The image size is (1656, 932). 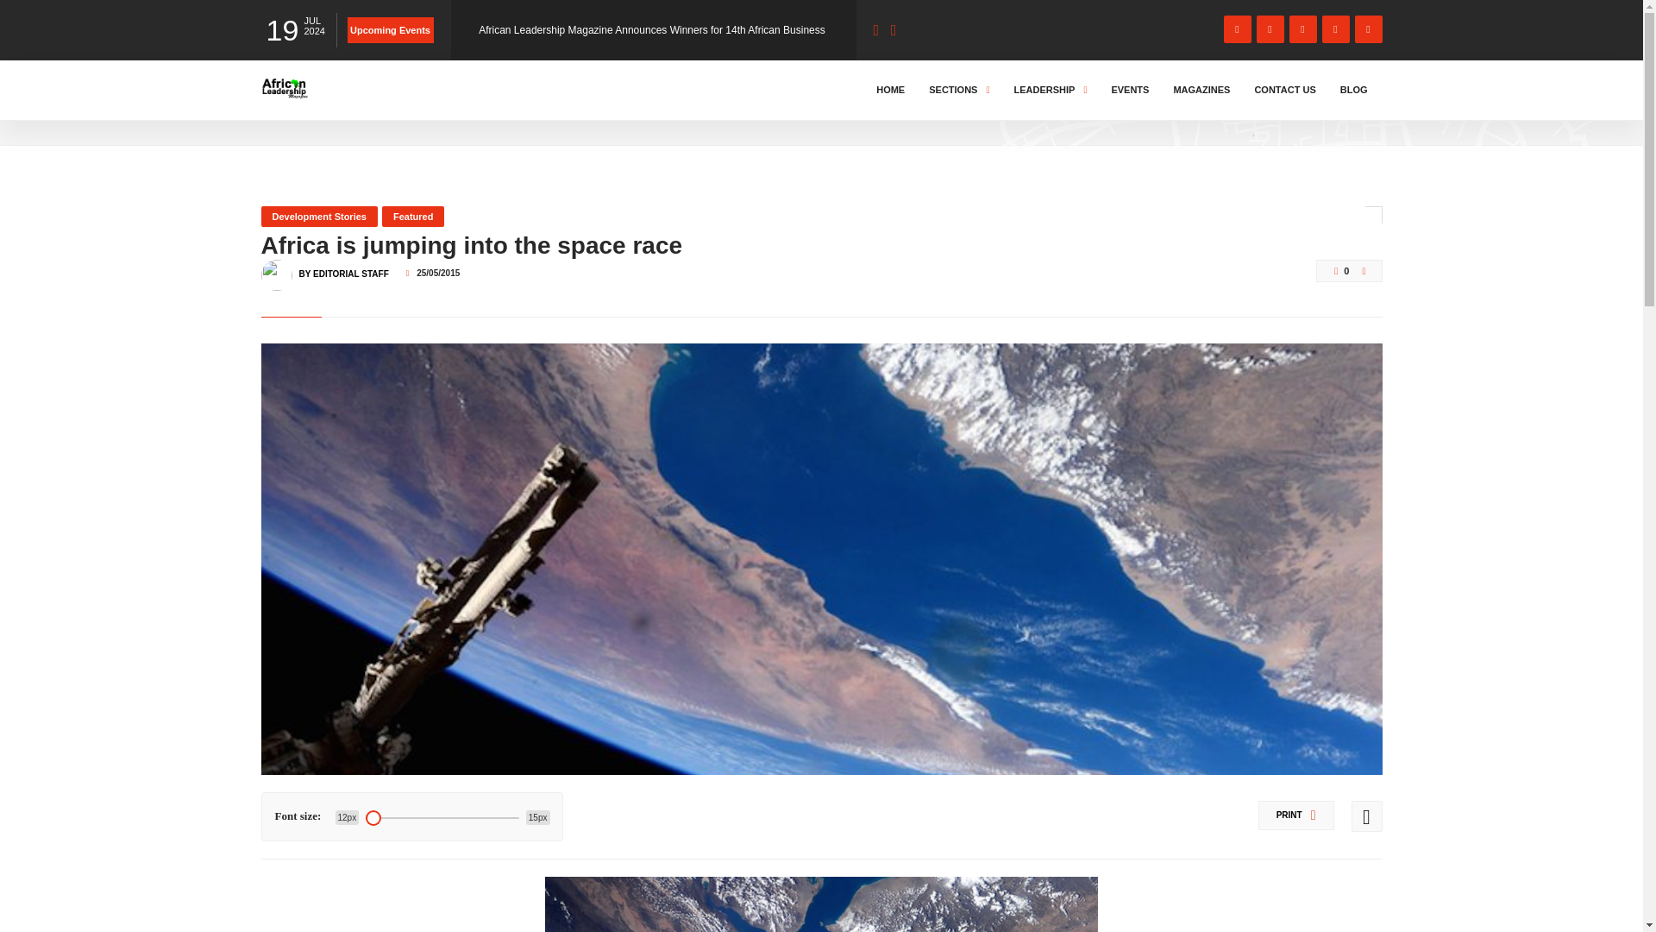 What do you see at coordinates (334, 105) in the screenshot?
I see `BLOG` at bounding box center [334, 105].